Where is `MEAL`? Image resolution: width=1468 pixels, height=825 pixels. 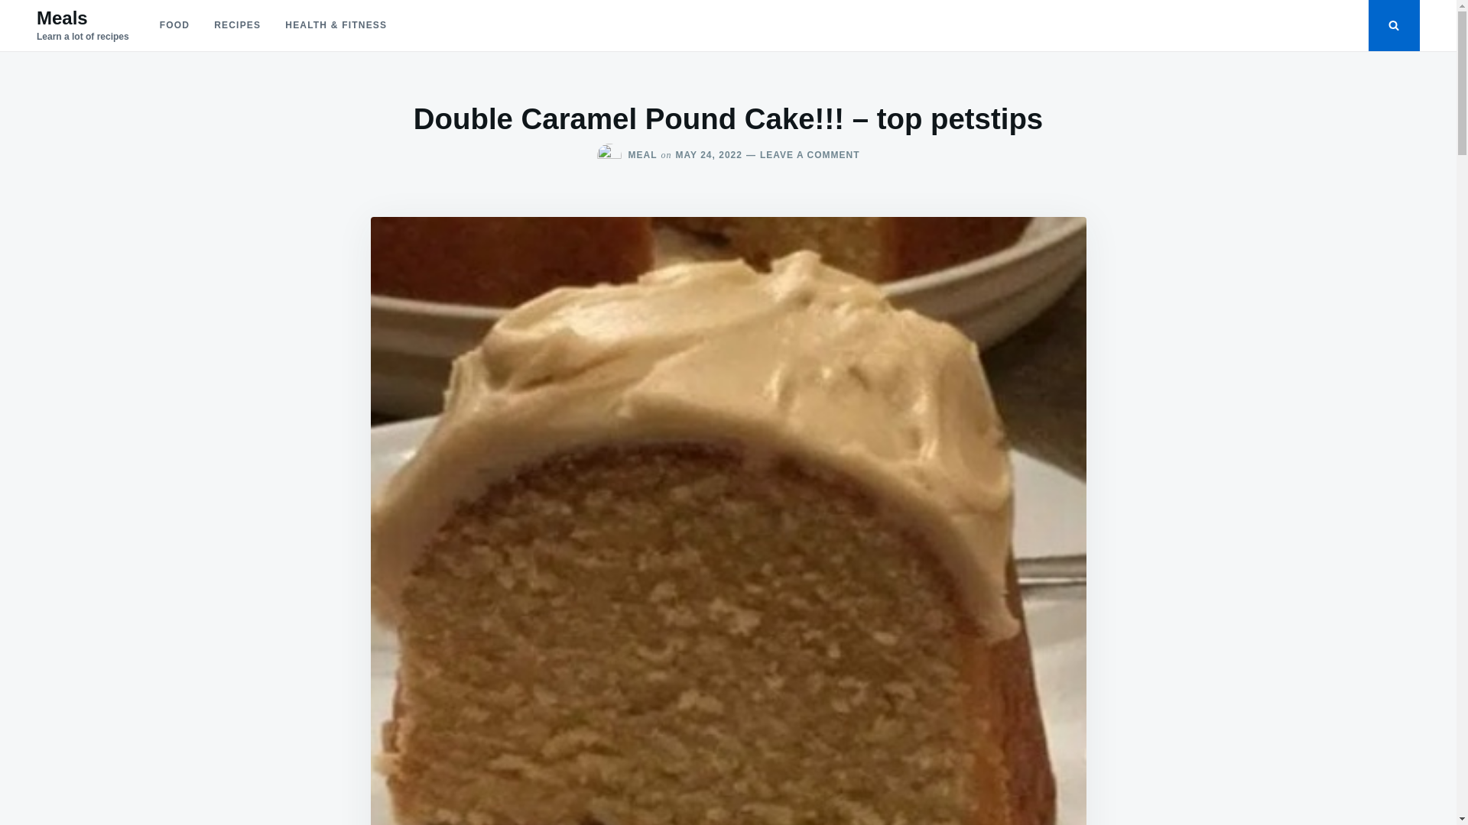
MEAL is located at coordinates (642, 154).